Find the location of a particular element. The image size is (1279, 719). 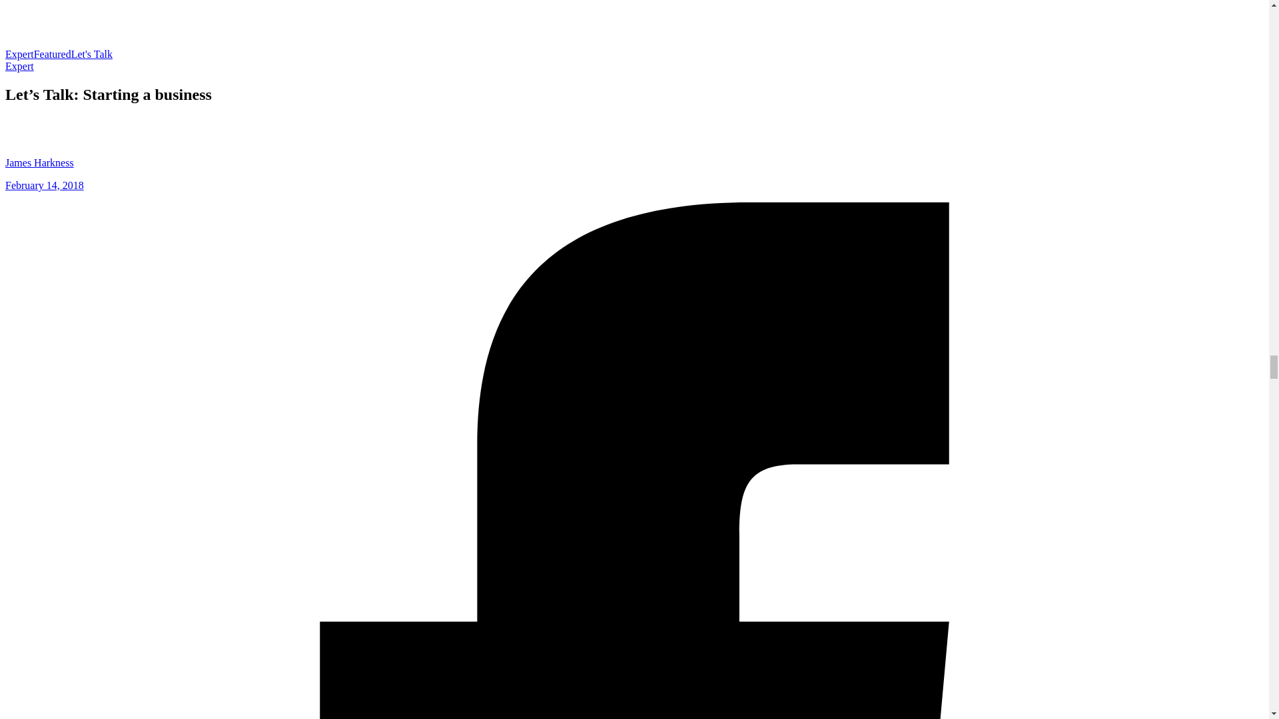

Expert is located at coordinates (19, 54).